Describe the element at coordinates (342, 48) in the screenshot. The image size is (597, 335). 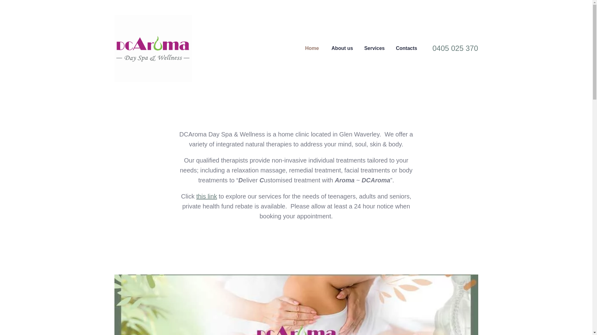
I see `About us` at that location.